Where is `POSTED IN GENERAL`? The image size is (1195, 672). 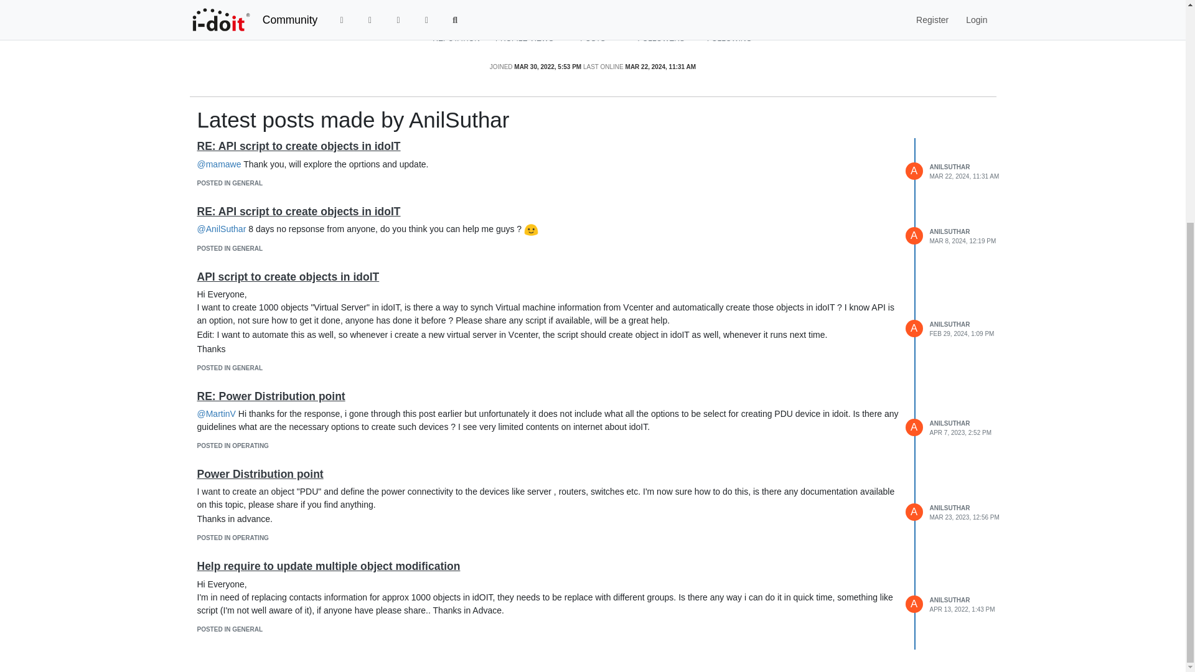
POSTED IN GENERAL is located at coordinates (230, 183).